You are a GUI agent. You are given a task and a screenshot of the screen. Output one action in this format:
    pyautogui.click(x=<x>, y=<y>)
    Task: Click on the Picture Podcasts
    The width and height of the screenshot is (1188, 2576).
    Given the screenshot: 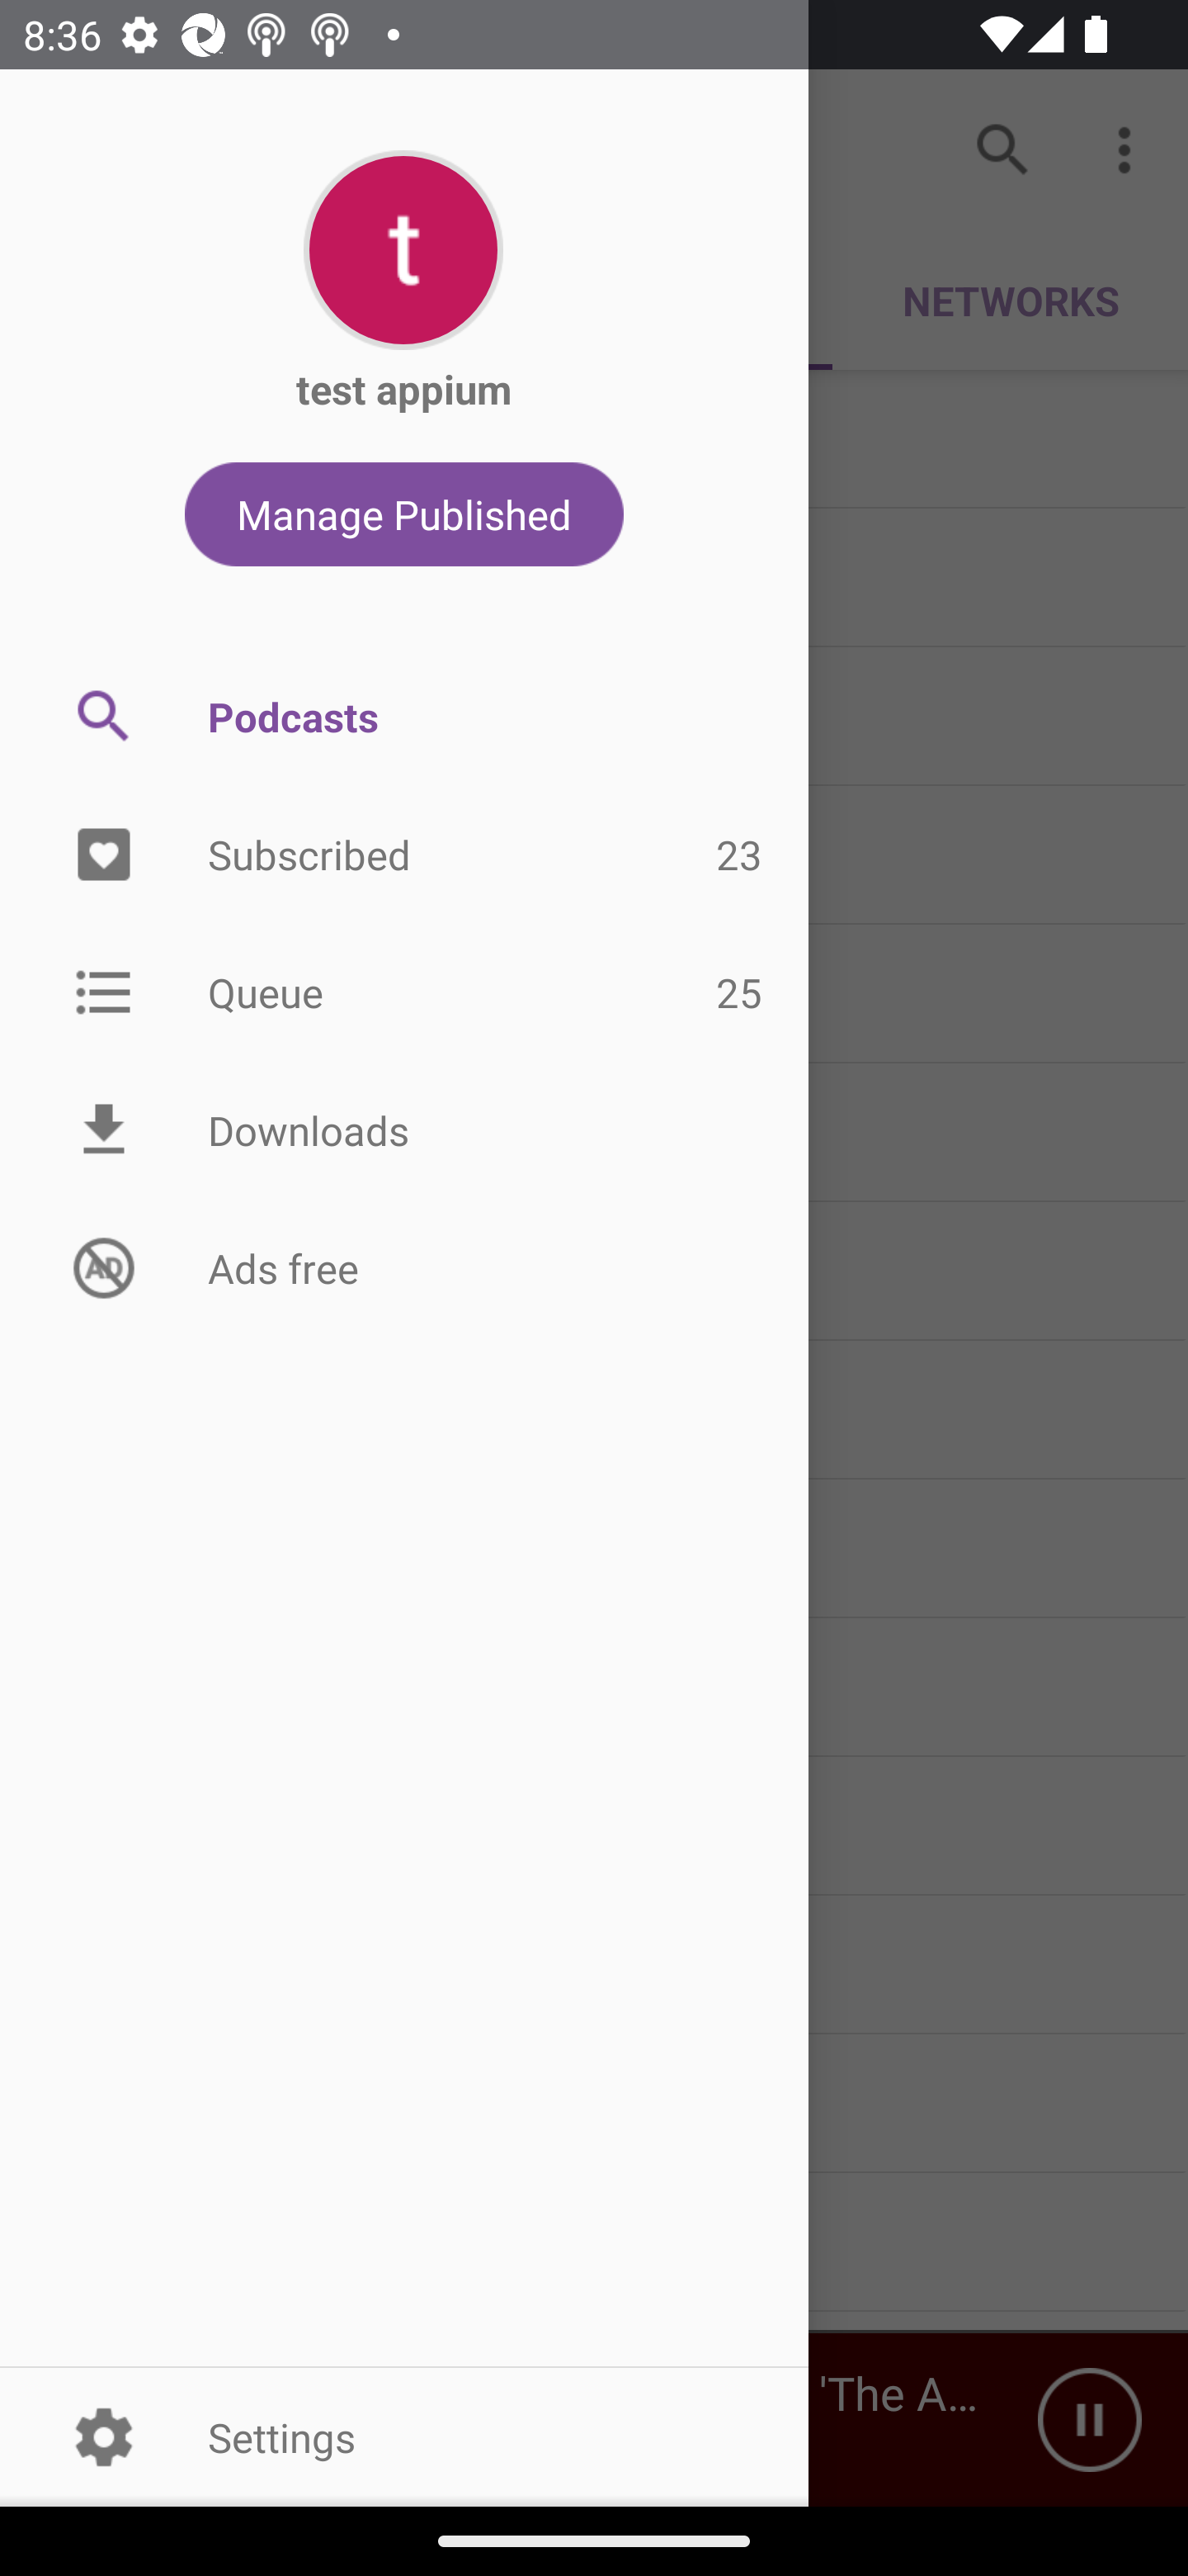 What is the action you would take?
    pyautogui.click(x=404, y=716)
    